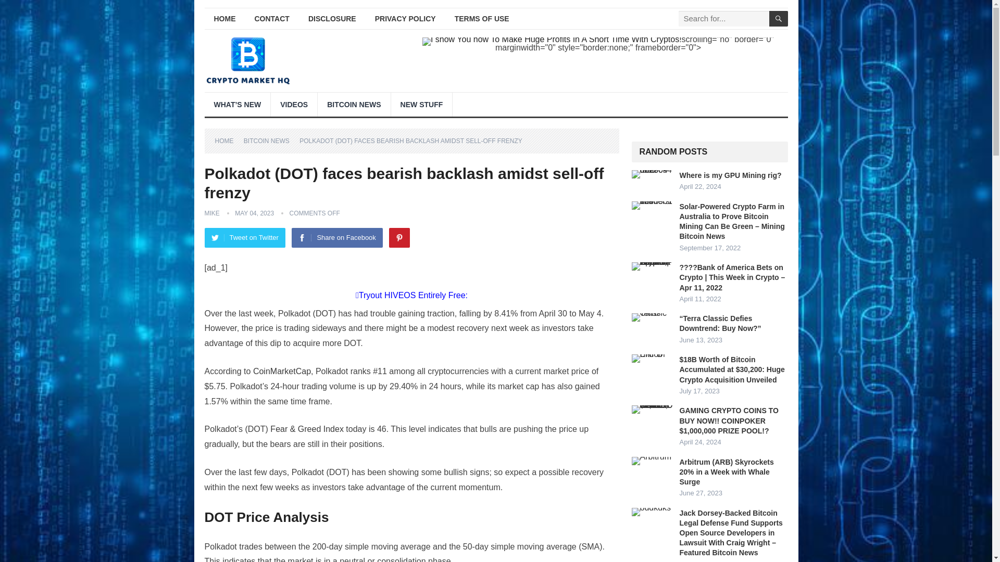  I want to click on View all posts in Bitcoin News, so click(270, 140).